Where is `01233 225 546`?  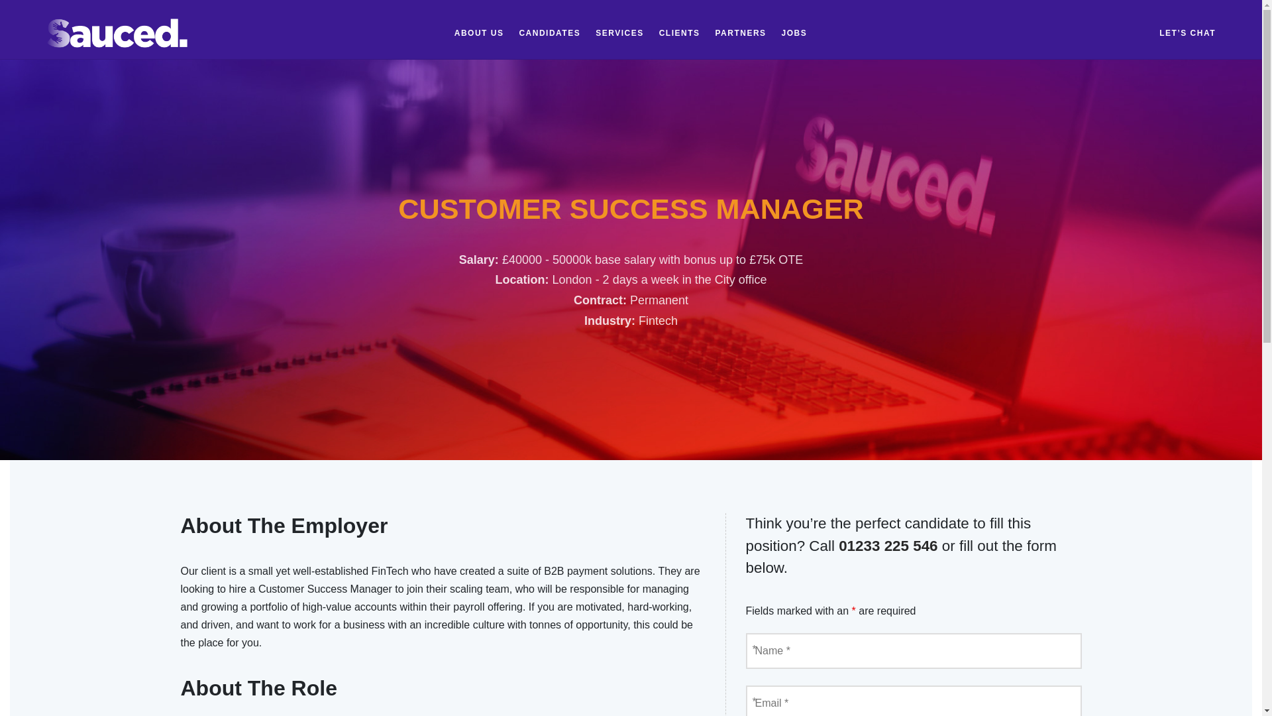 01233 225 546 is located at coordinates (888, 546).